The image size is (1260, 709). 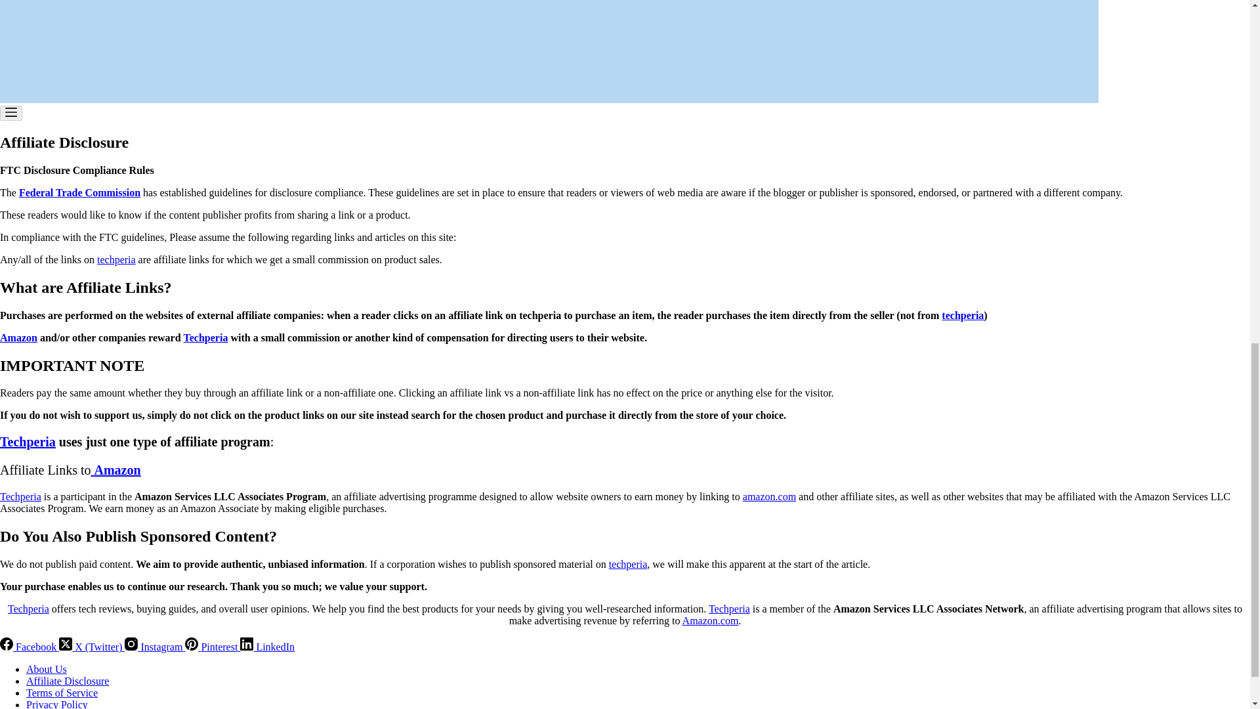 What do you see at coordinates (155, 647) in the screenshot?
I see `Instagram` at bounding box center [155, 647].